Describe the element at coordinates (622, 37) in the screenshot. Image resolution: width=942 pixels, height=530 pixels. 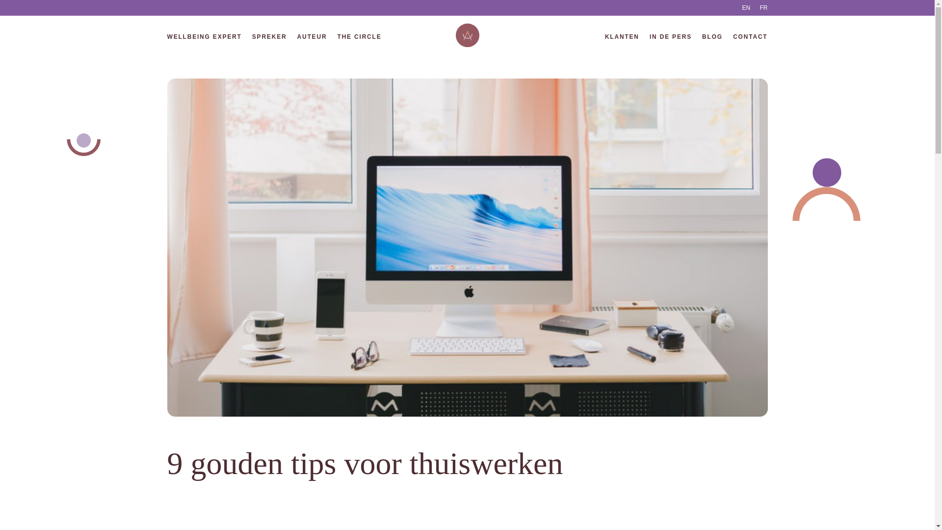
I see `KLANTEN` at that location.